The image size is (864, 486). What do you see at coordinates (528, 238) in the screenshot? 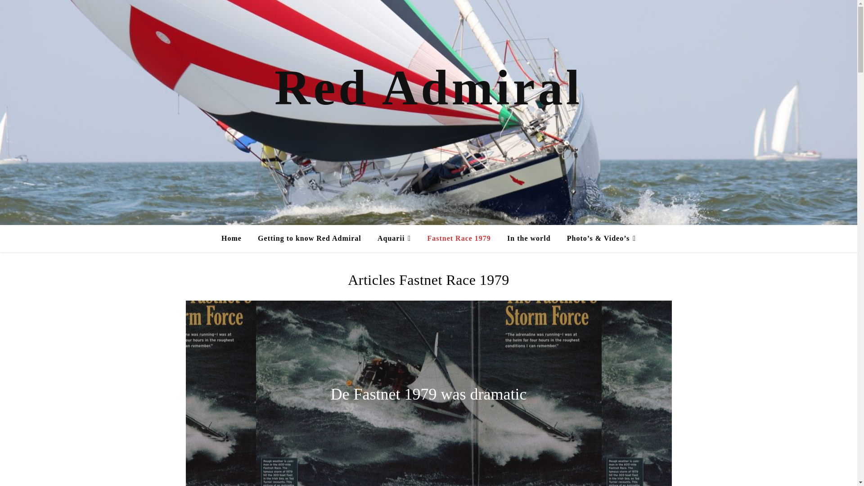
I see `In the world` at bounding box center [528, 238].